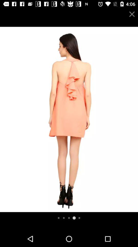 The width and height of the screenshot is (138, 247). Describe the element at coordinates (132, 14) in the screenshot. I see `closing the image` at that location.